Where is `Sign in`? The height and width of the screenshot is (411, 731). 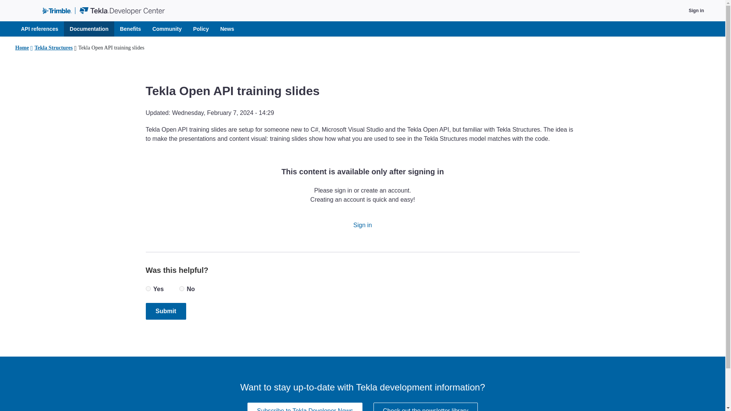
Sign in is located at coordinates (692, 11).